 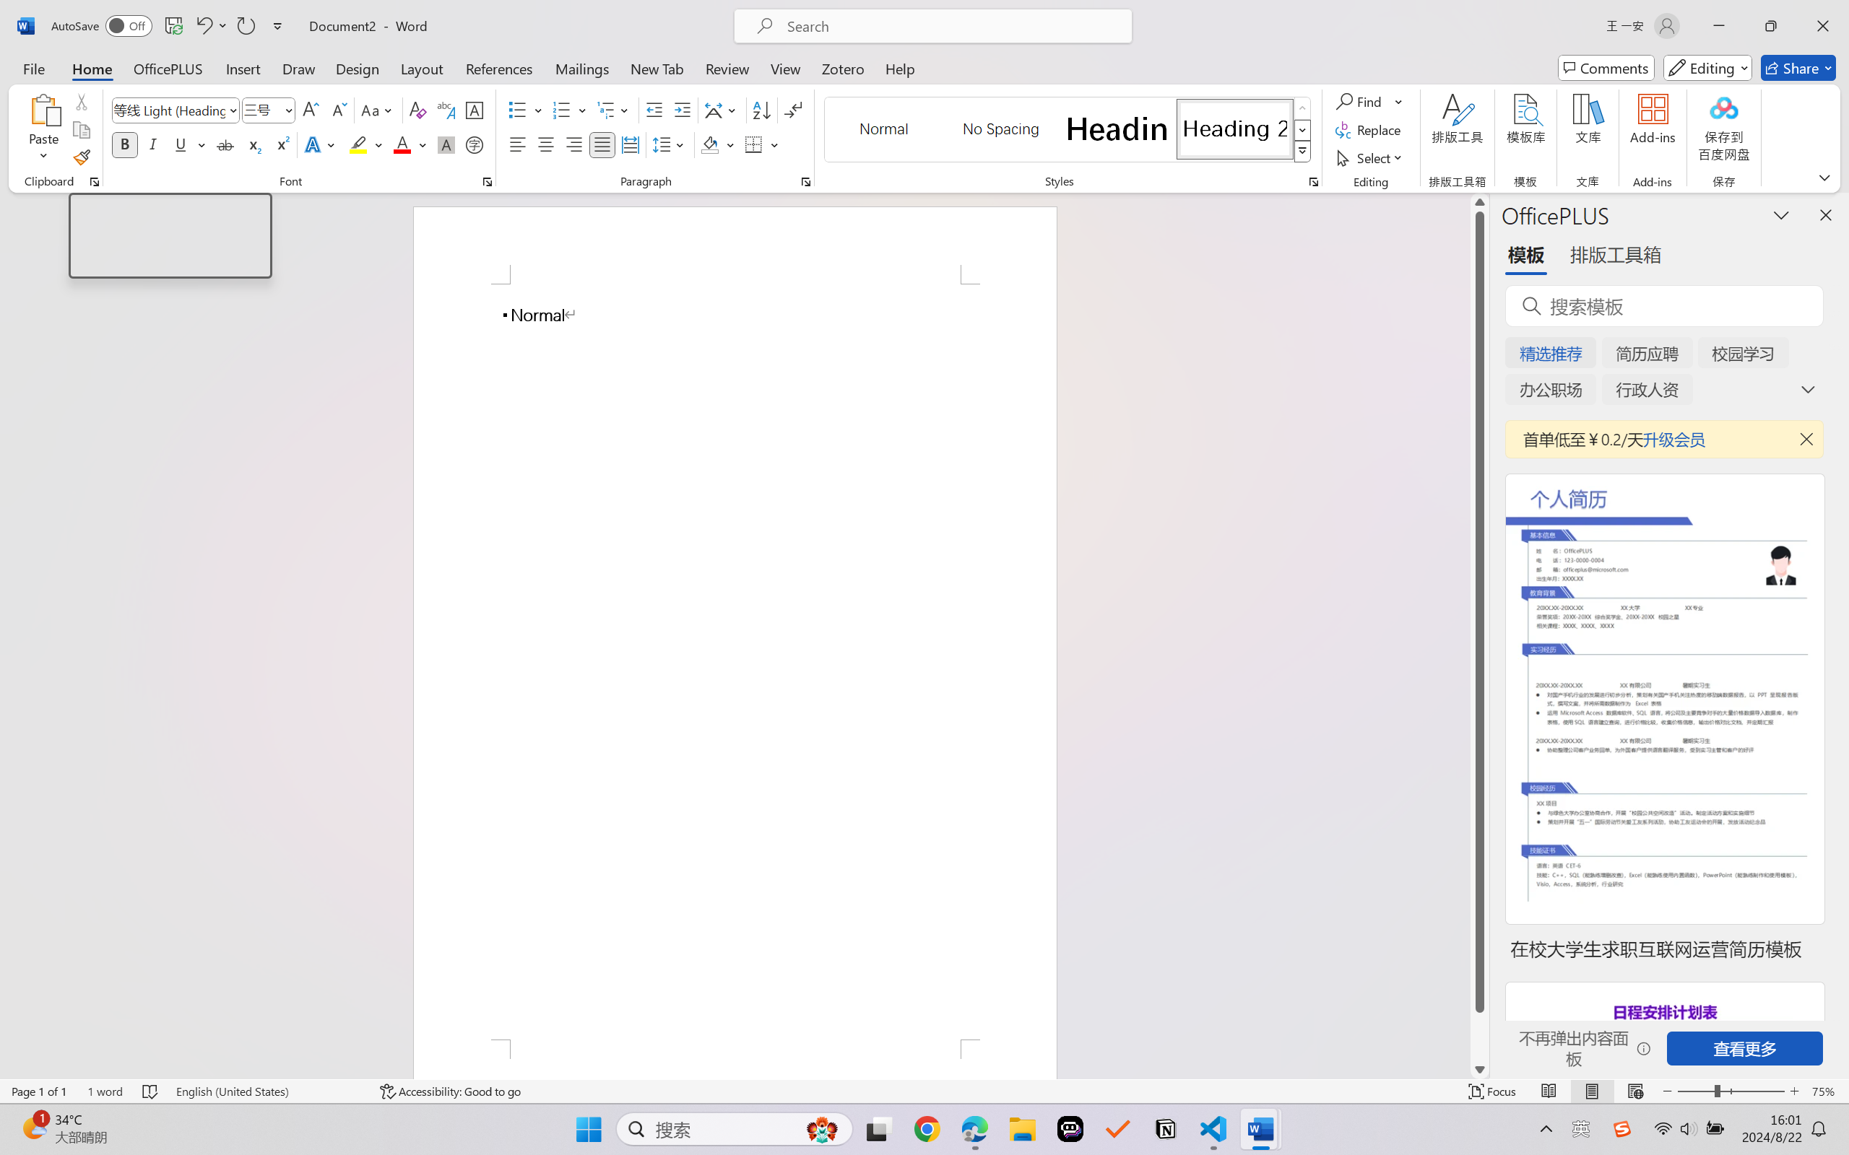 I want to click on Decrease Indent, so click(x=654, y=110).